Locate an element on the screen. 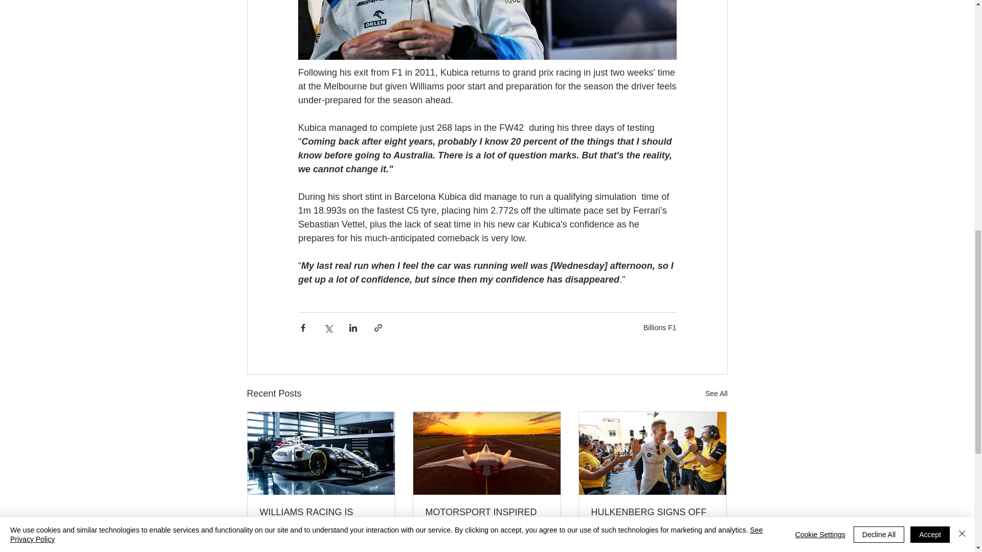 This screenshot has width=982, height=552. Billions F1 is located at coordinates (660, 327).